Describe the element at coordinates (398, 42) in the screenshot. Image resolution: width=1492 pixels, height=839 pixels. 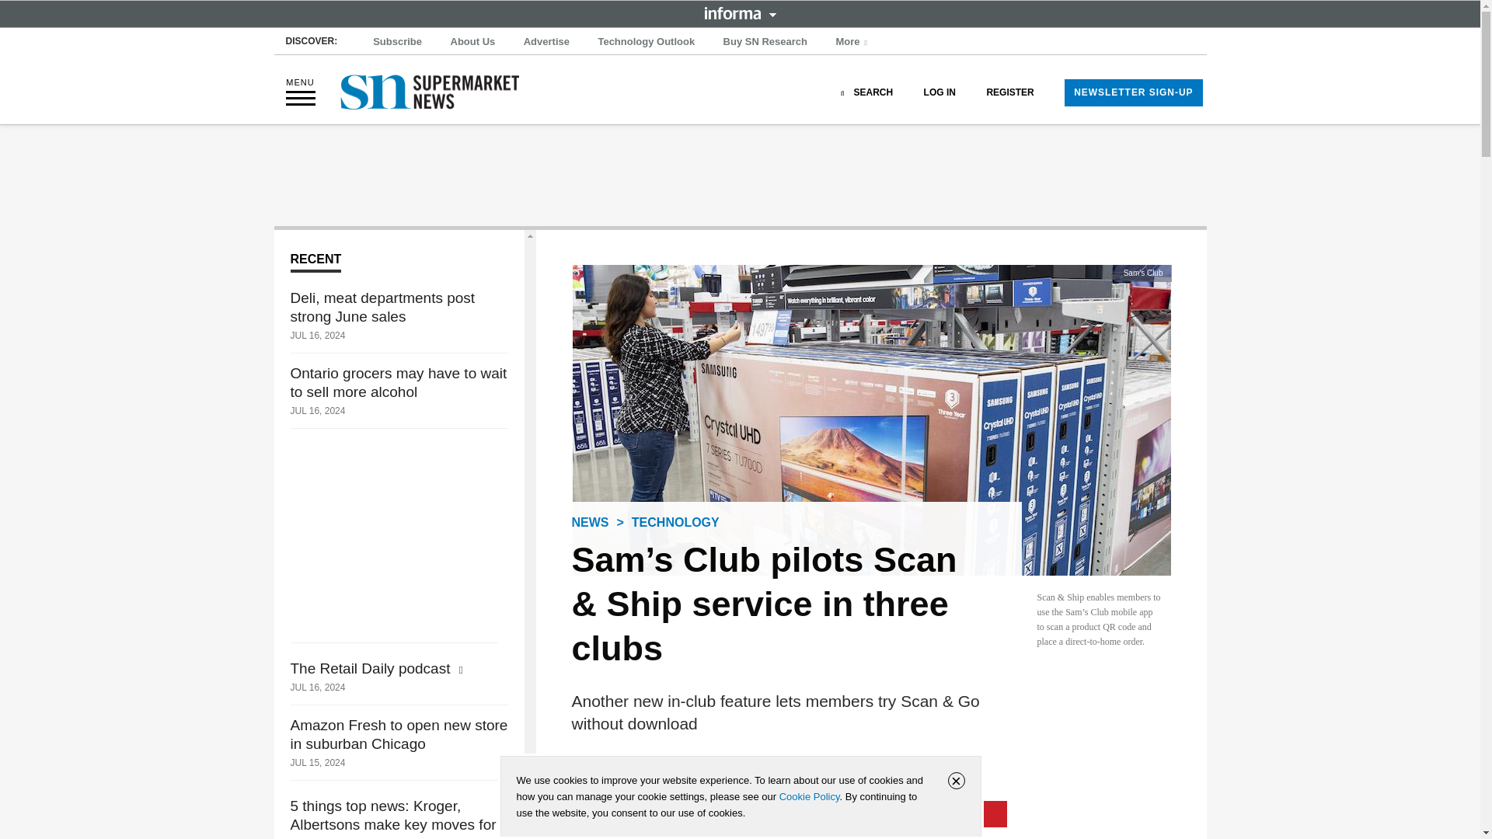
I see `Subscribe` at that location.